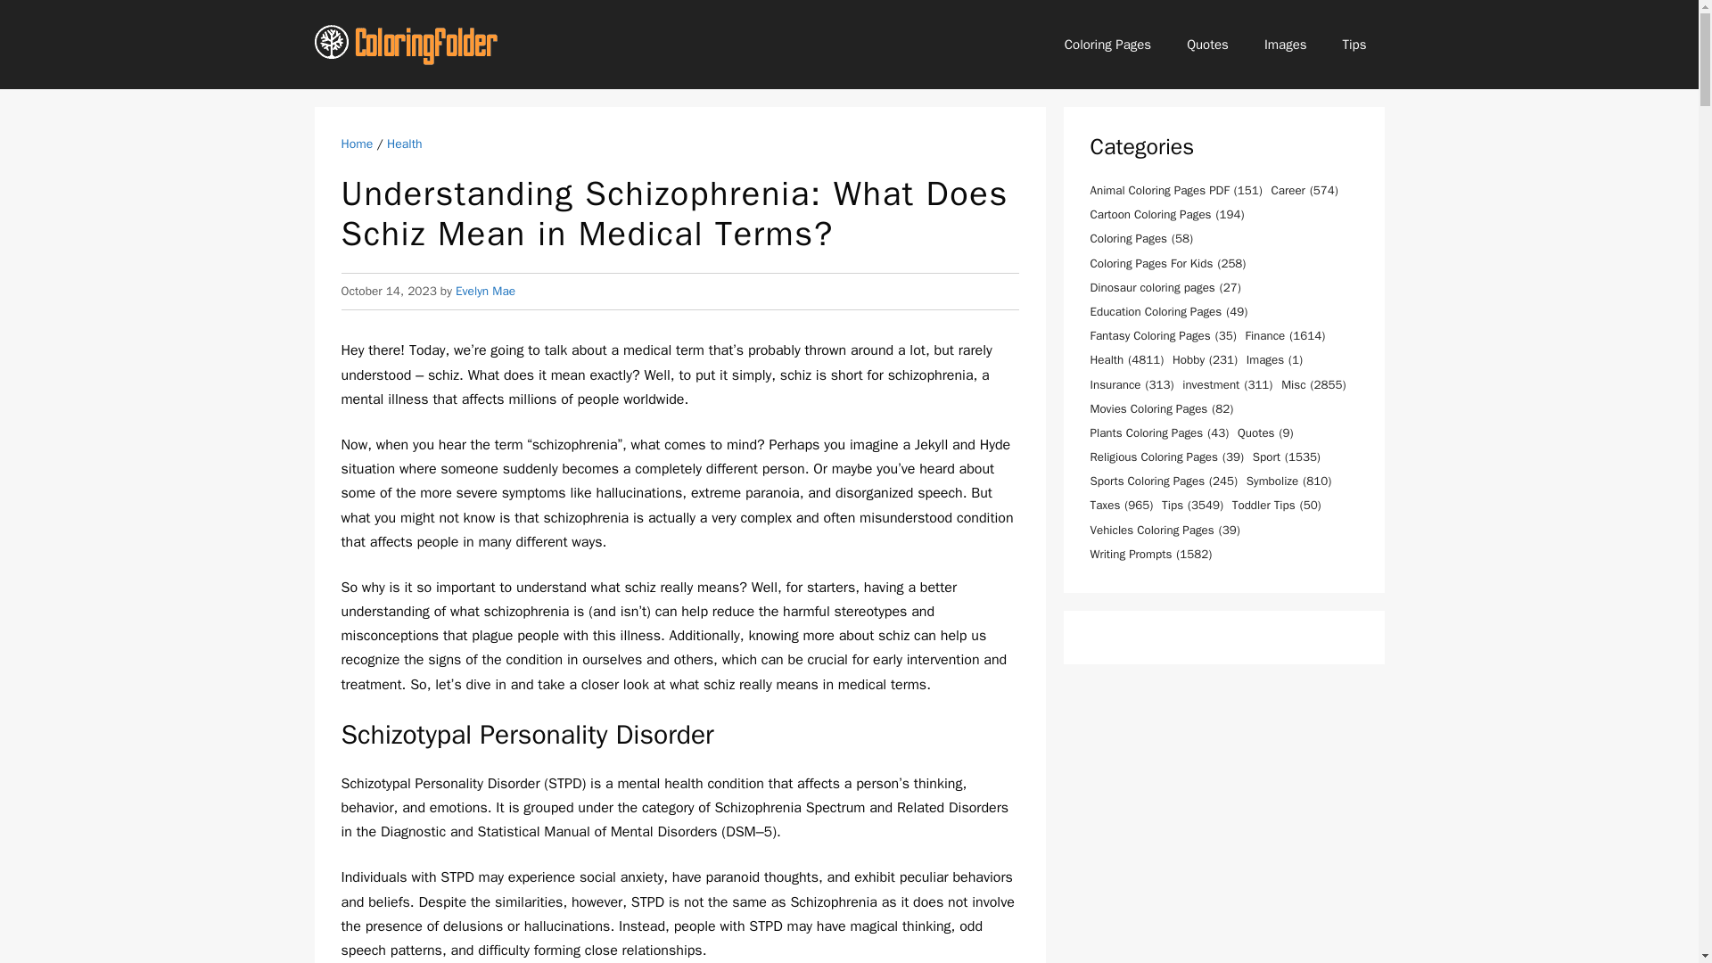  What do you see at coordinates (1286, 45) in the screenshot?
I see `Images` at bounding box center [1286, 45].